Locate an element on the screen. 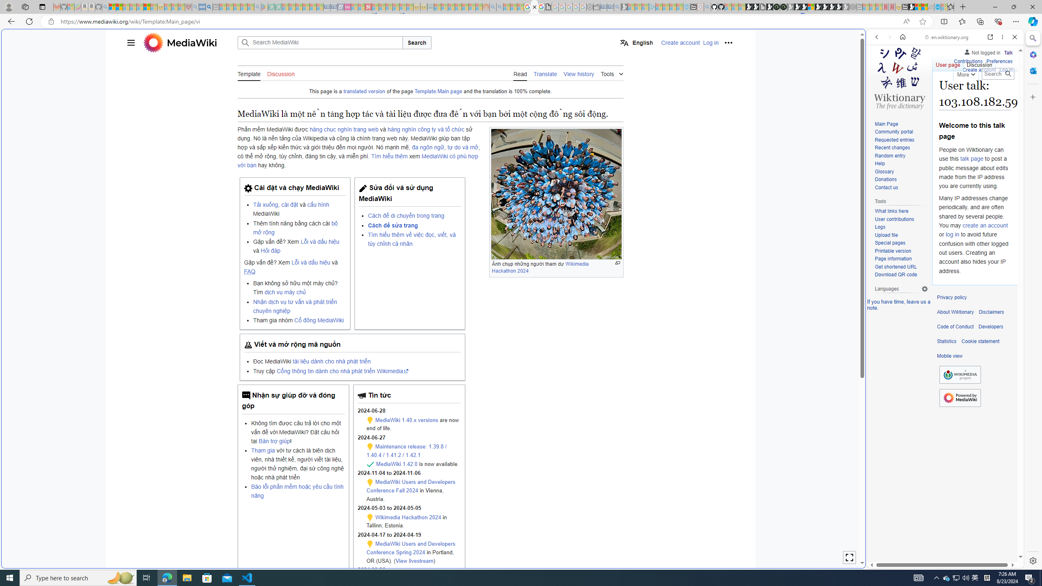 This screenshot has height=586, width=1042. If you have time, leave us a note. is located at coordinates (899, 304).